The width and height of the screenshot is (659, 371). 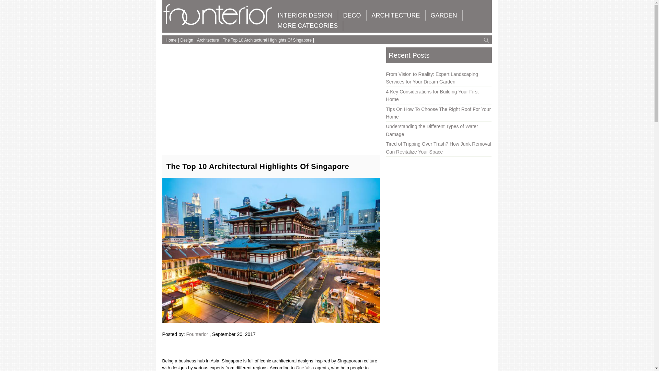 What do you see at coordinates (352, 15) in the screenshot?
I see `Decoration` at bounding box center [352, 15].